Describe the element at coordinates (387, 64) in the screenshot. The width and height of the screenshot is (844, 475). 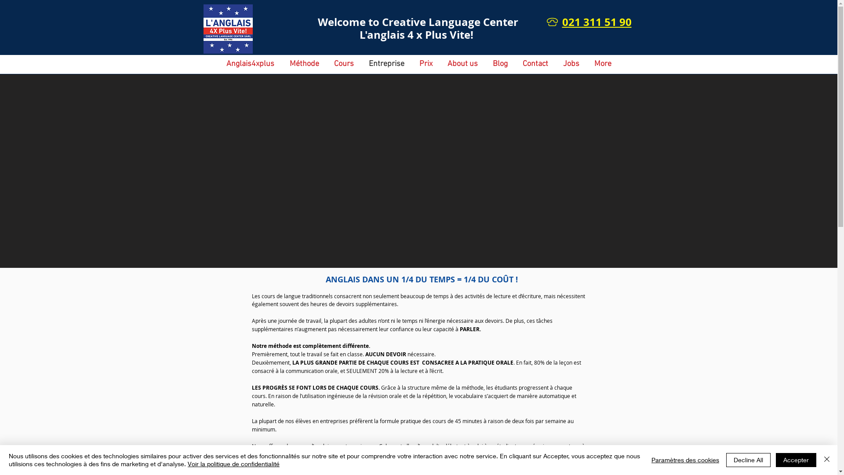
I see `Entreprise` at that location.